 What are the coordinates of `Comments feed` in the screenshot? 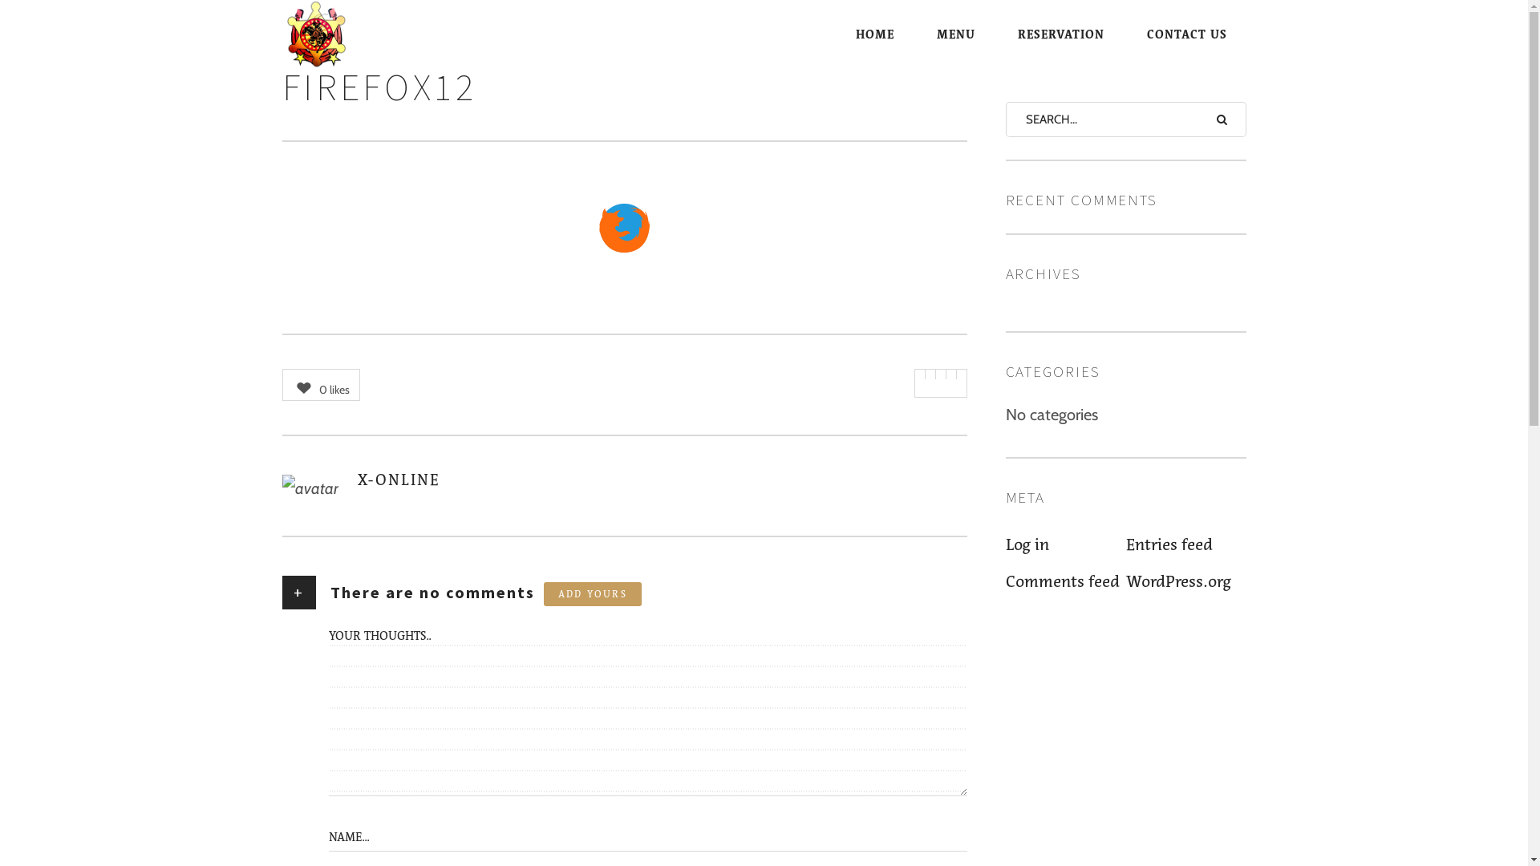 It's located at (1066, 581).